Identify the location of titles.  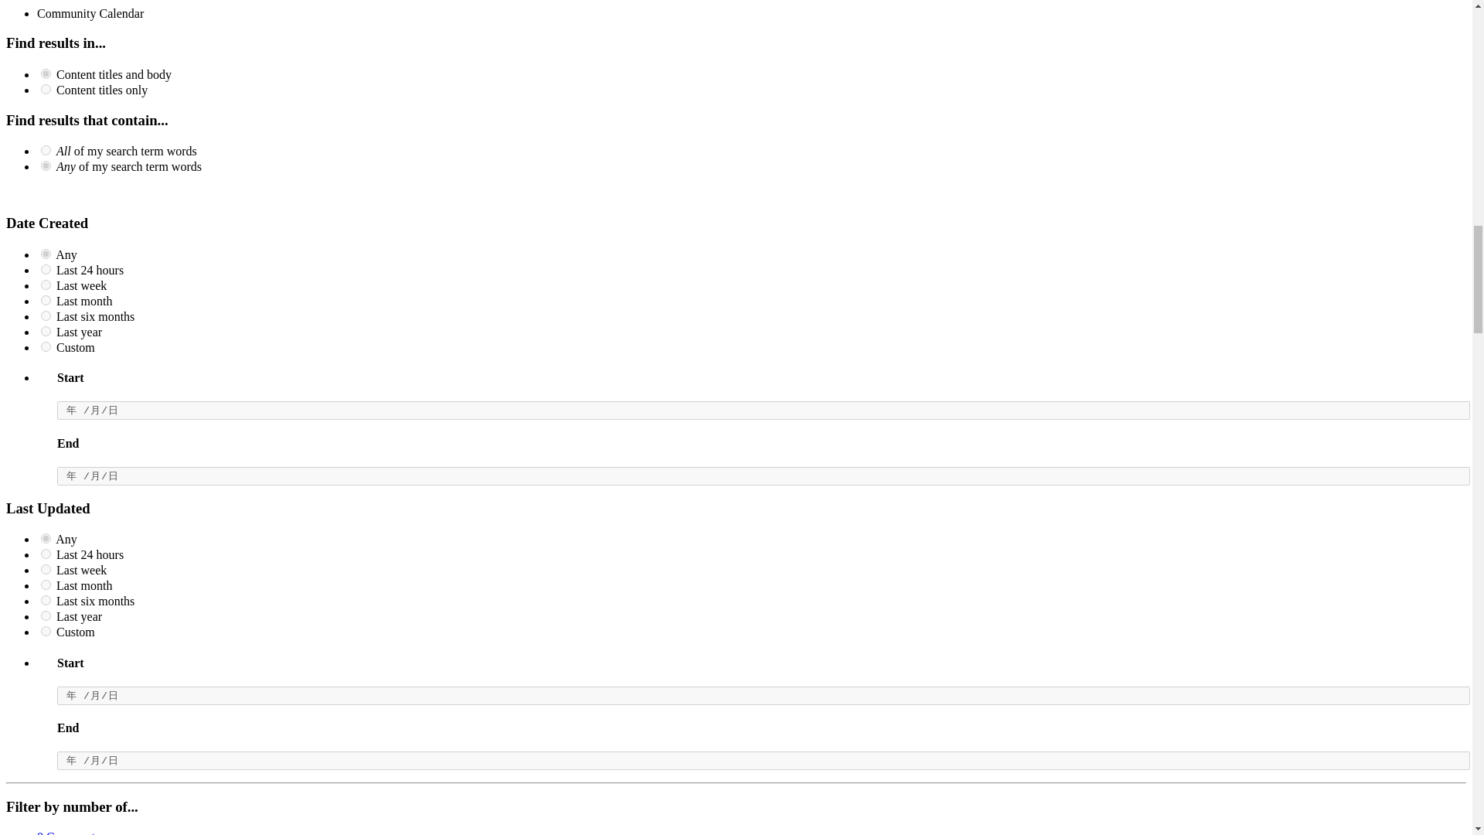
(46, 90).